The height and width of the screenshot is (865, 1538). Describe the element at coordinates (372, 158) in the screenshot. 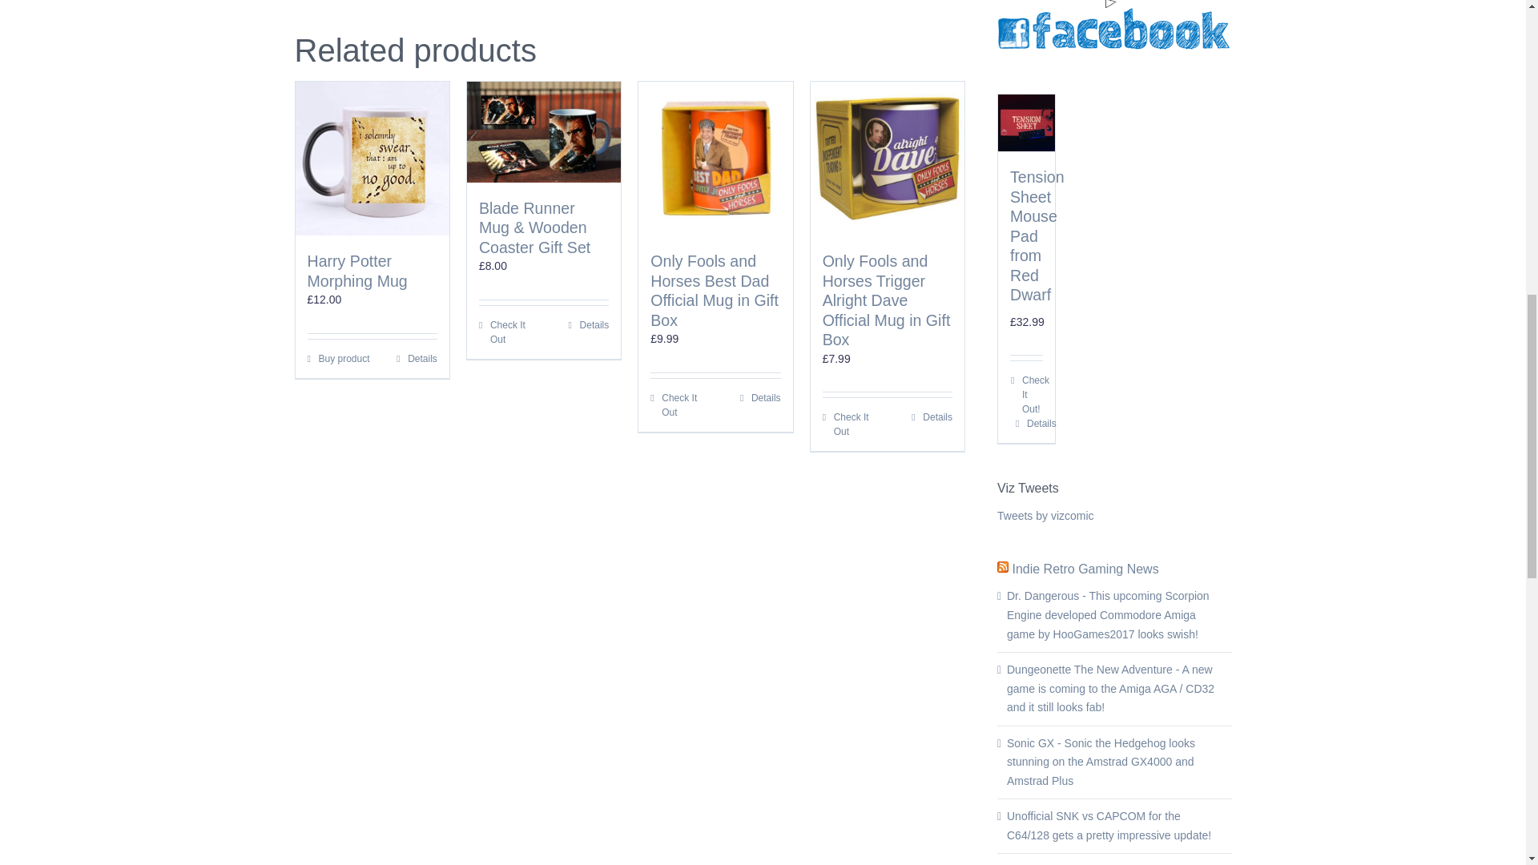

I see `Harry Potter Morphing Mug 1 Gifts for Movie Lovers` at that location.